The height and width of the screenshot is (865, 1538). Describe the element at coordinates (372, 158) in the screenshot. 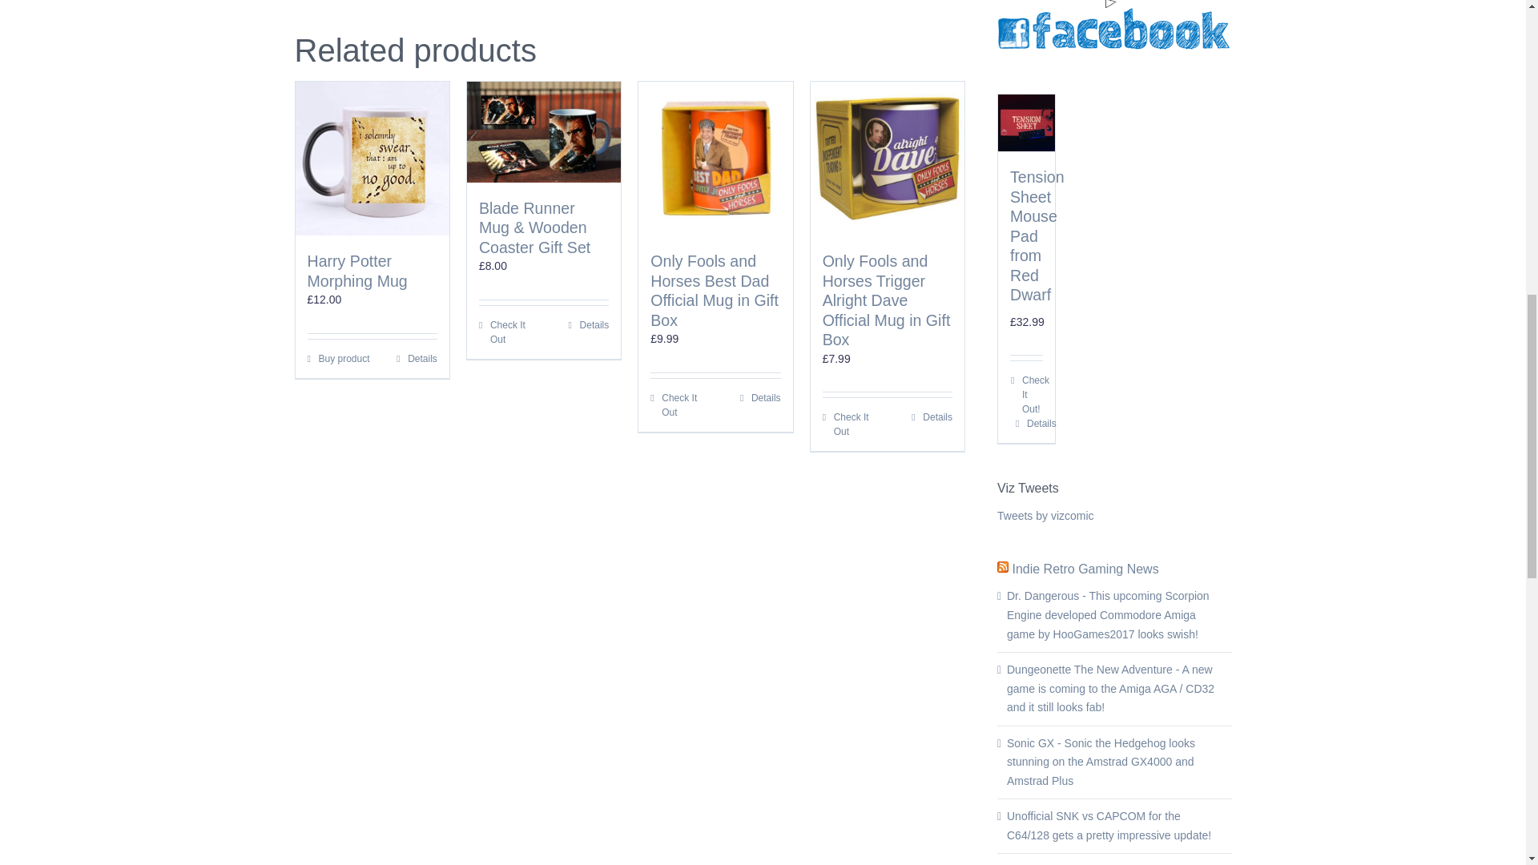

I see `Harry Potter Morphing Mug 1 Gifts for Movie Lovers` at that location.